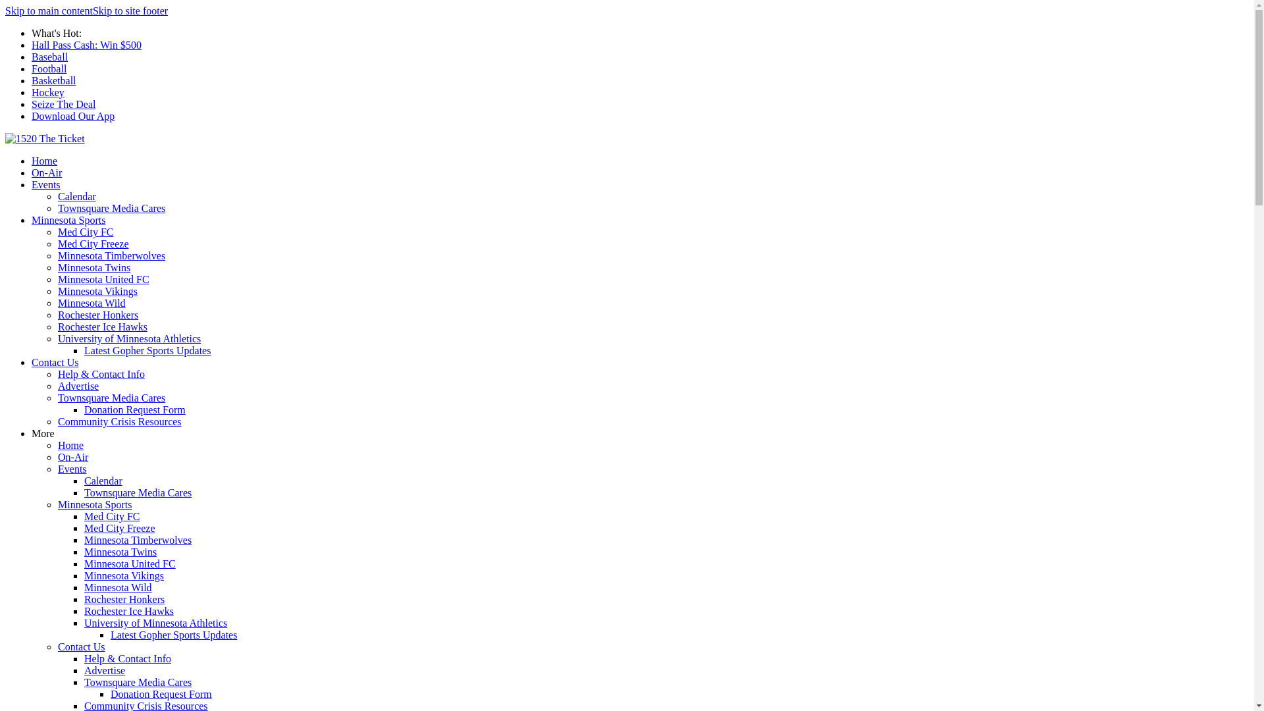 The image size is (1264, 711). I want to click on Minnesota Timberwolves, so click(138, 540).